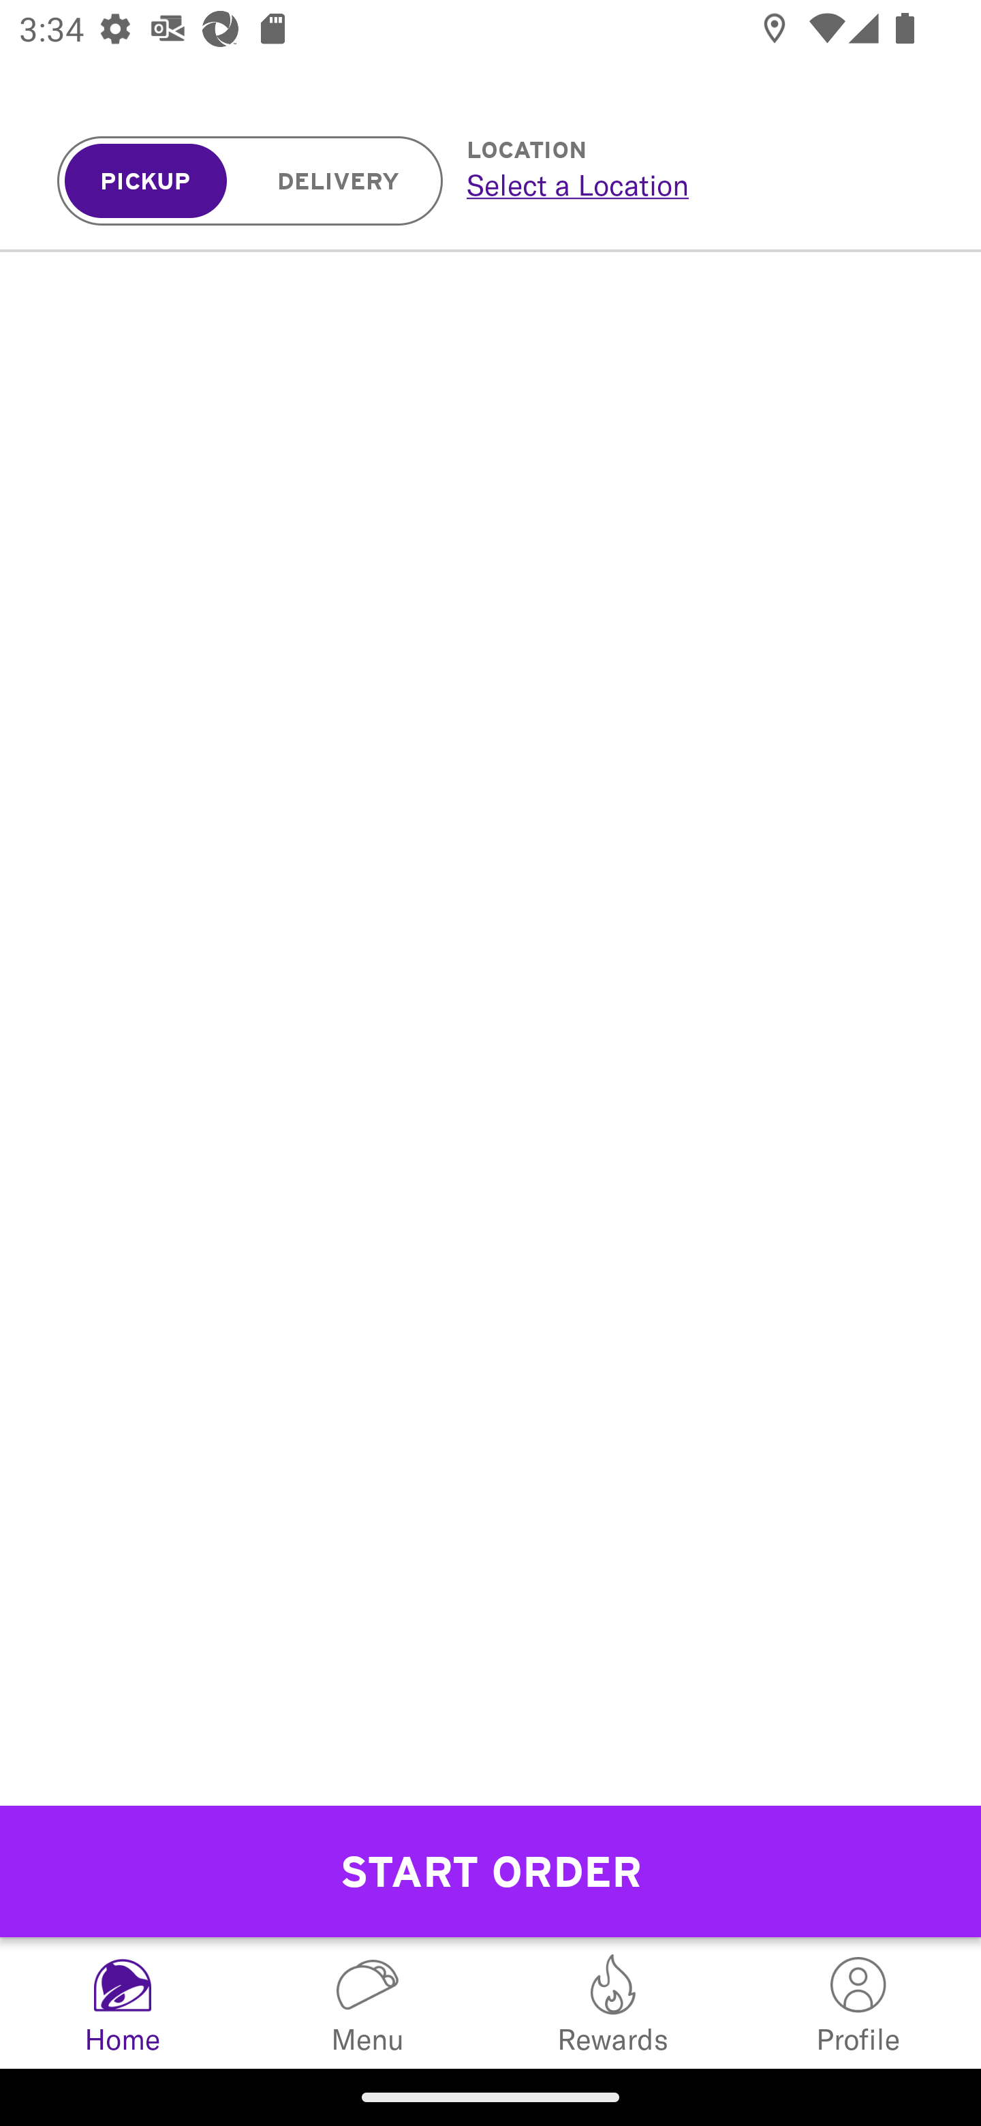  Describe the element at coordinates (490, 1870) in the screenshot. I see `START ORDER` at that location.